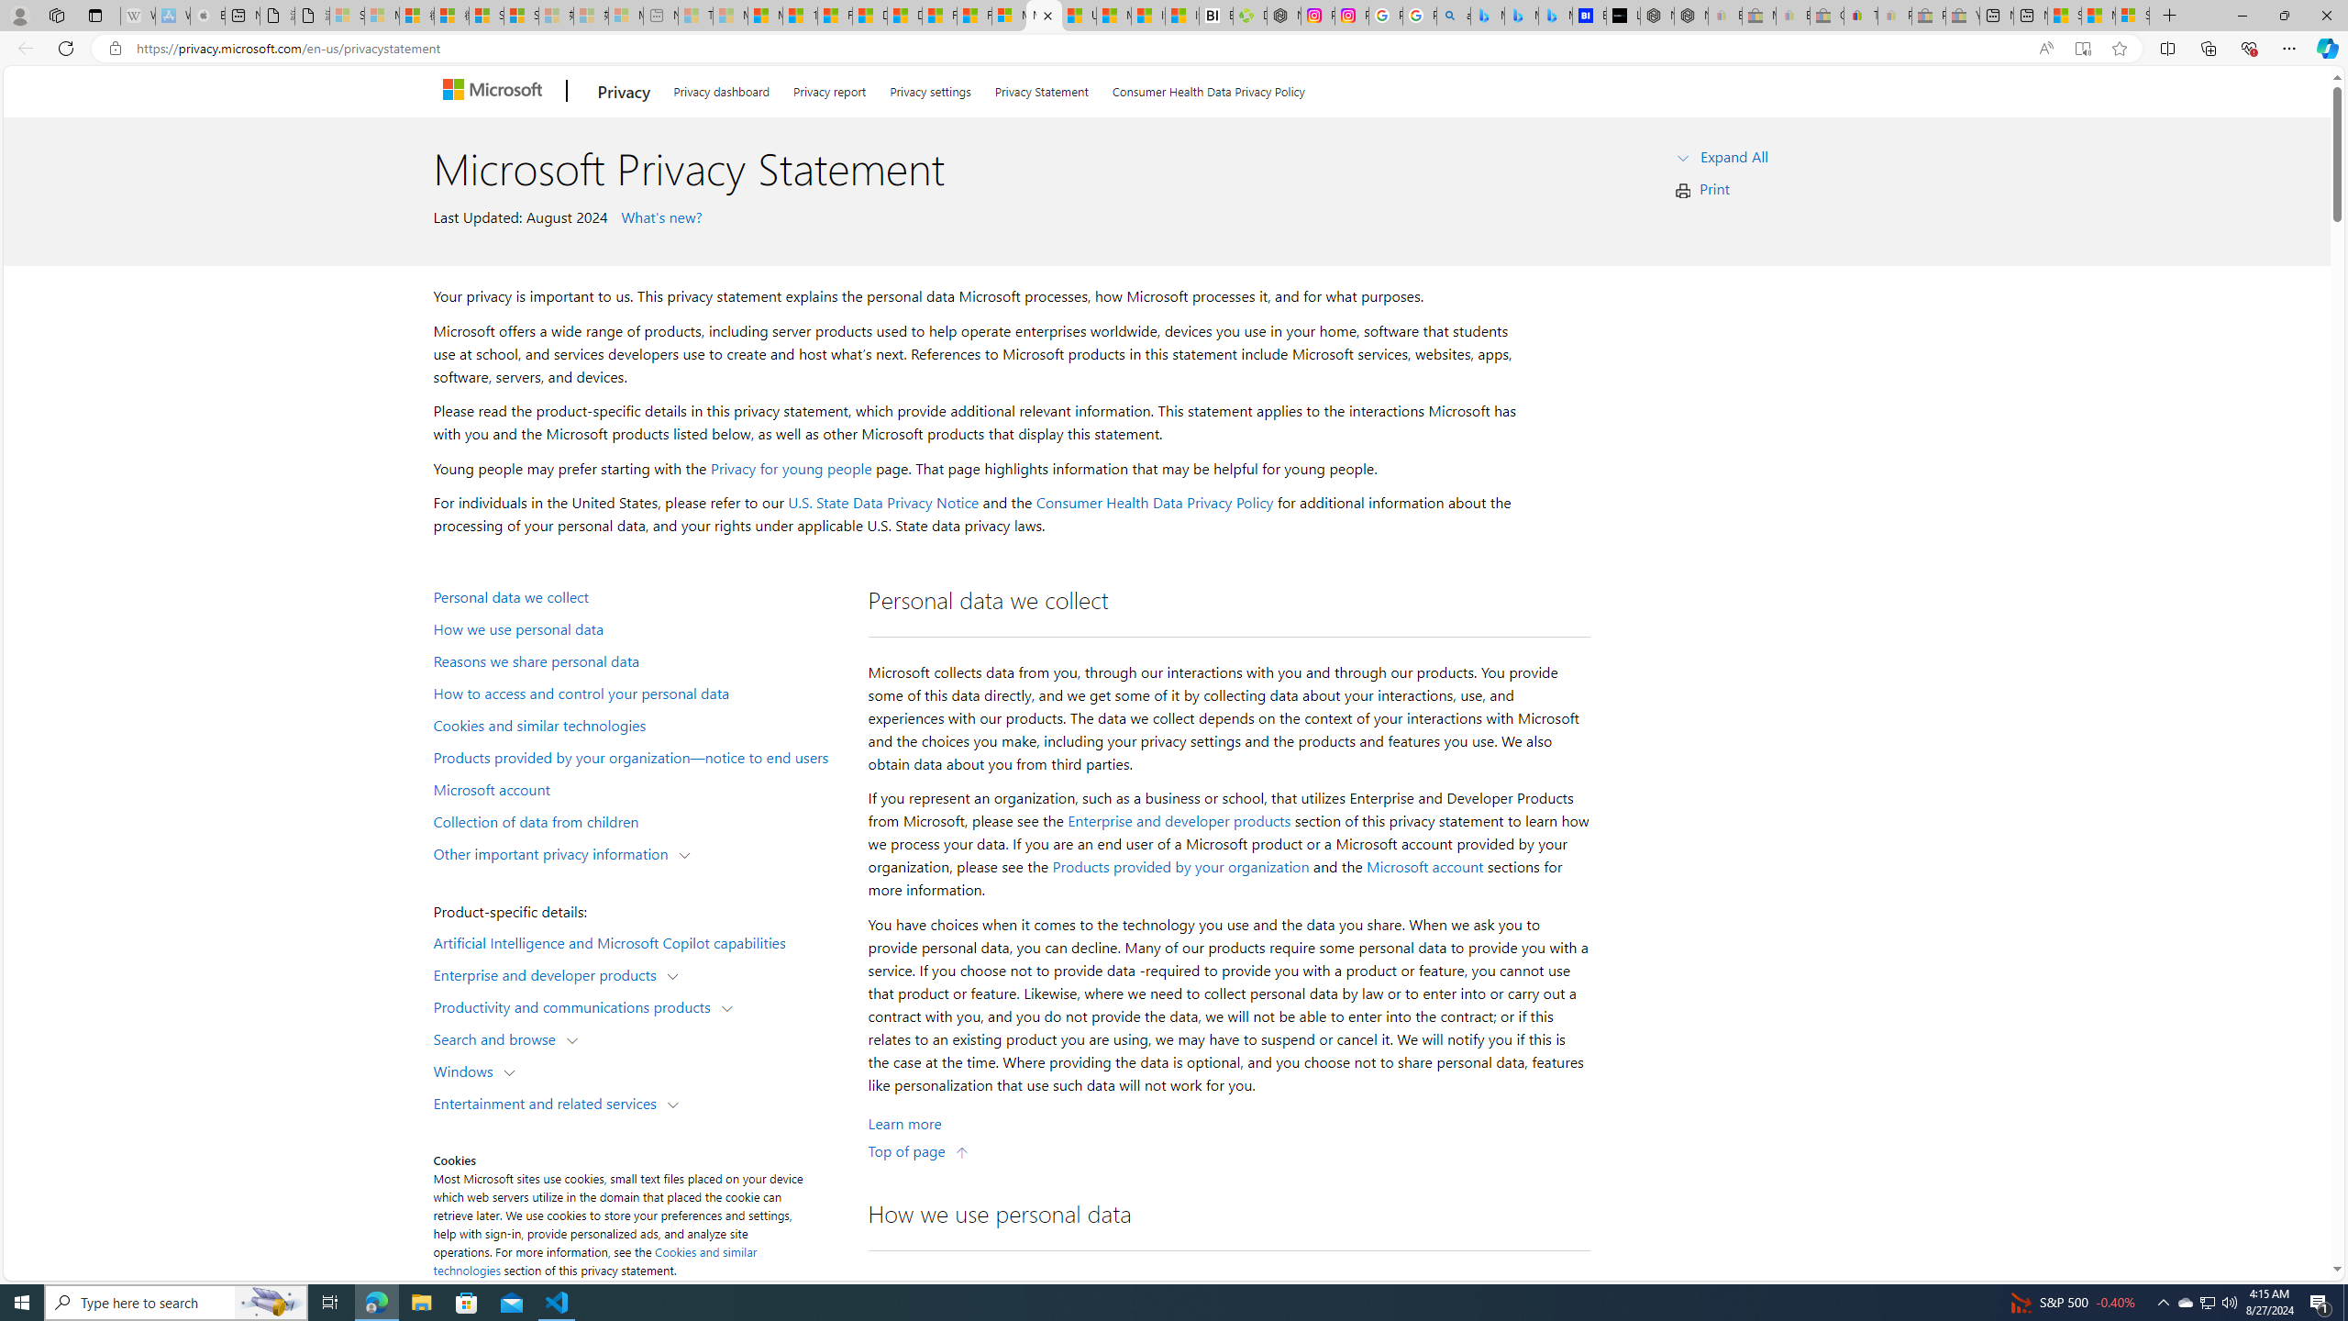 Image resolution: width=2348 pixels, height=1321 pixels. What do you see at coordinates (638, 788) in the screenshot?
I see `Microsoft account` at bounding box center [638, 788].